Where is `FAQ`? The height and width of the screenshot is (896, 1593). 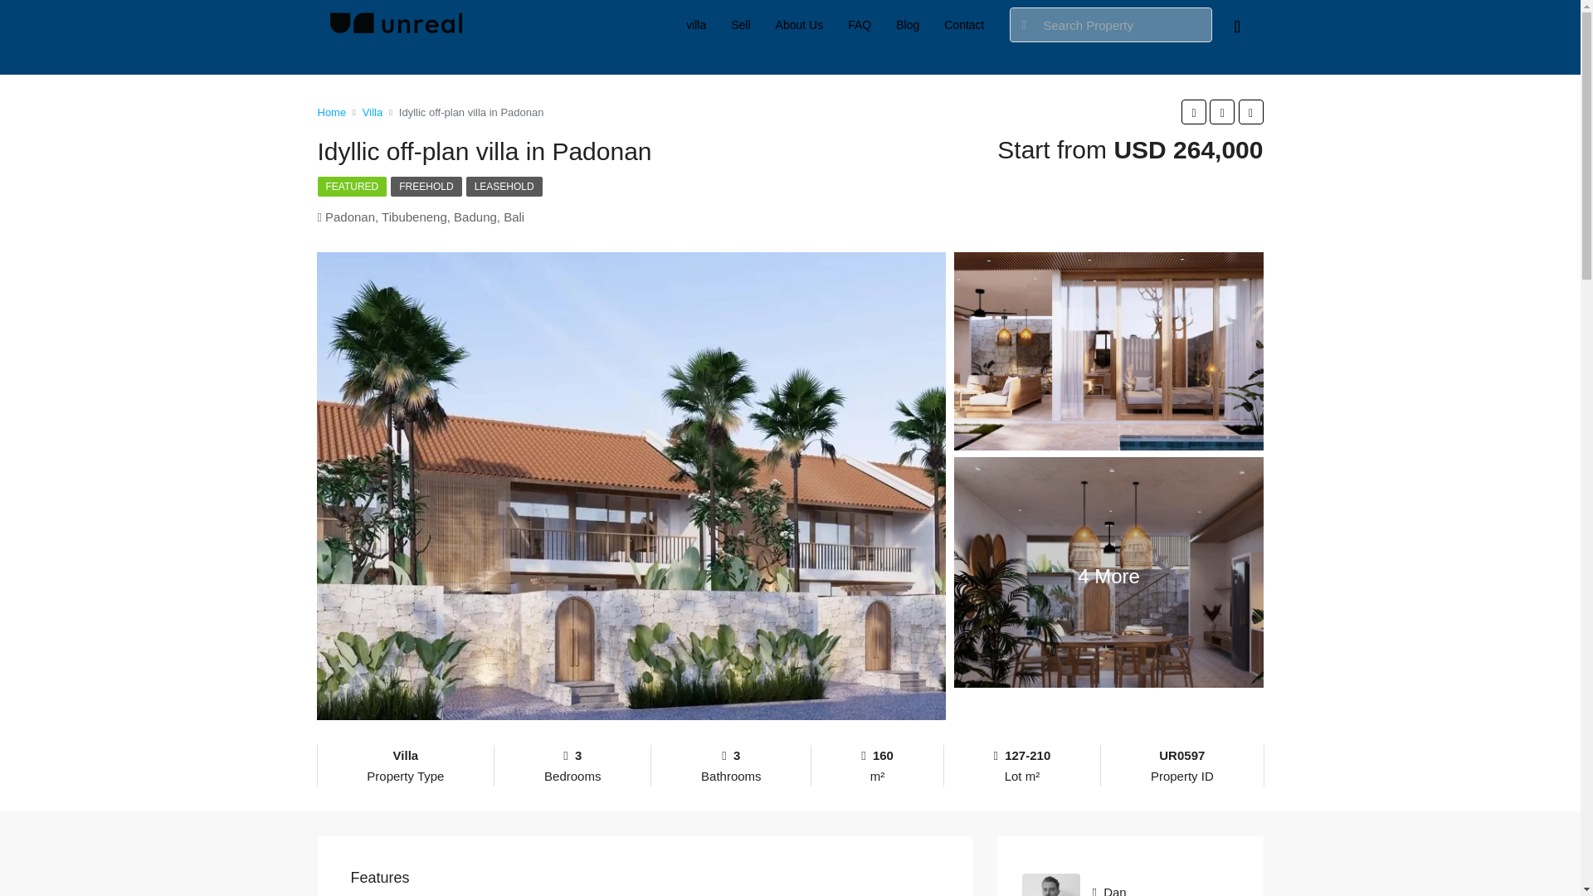 FAQ is located at coordinates (860, 25).